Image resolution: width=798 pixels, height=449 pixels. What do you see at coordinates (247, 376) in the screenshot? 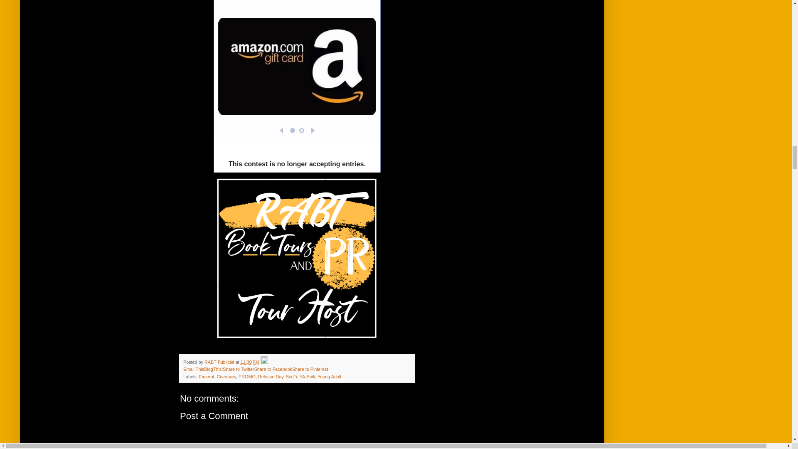
I see `PROMO` at bounding box center [247, 376].